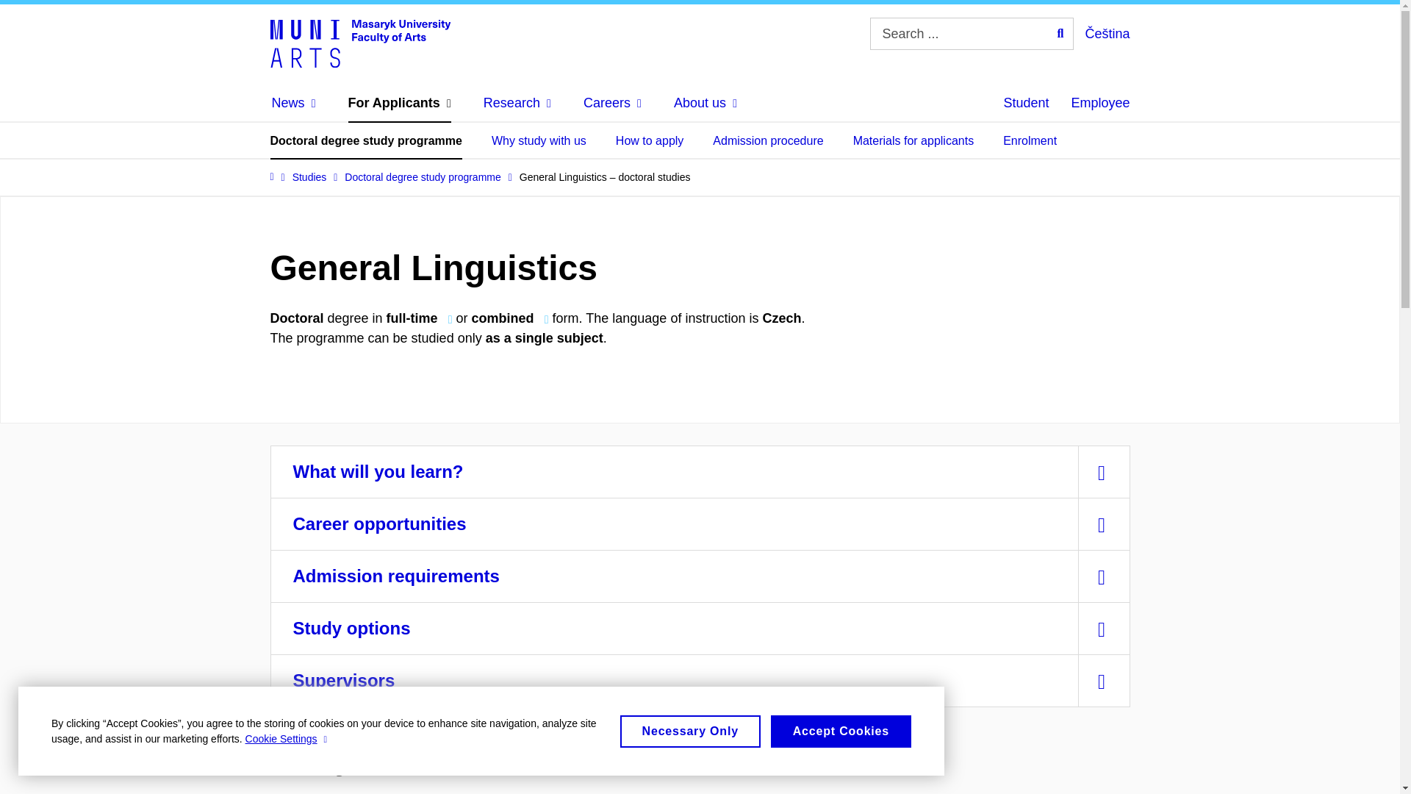 The image size is (1411, 794). I want to click on Masaryk University Faculty of Arts, so click(360, 42).